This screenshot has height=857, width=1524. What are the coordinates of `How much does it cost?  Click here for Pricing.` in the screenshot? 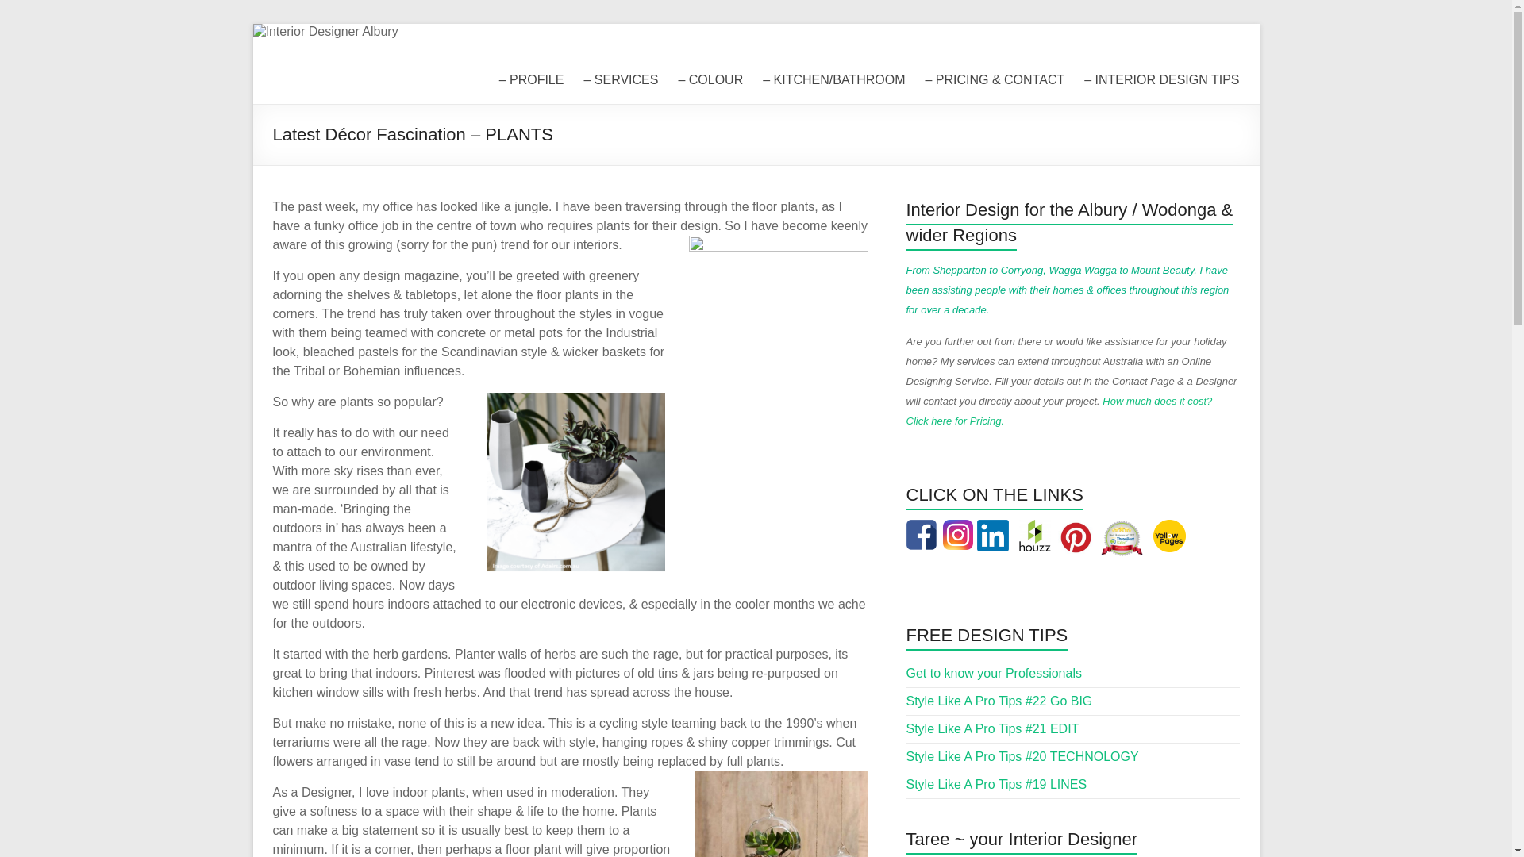 It's located at (1060, 411).